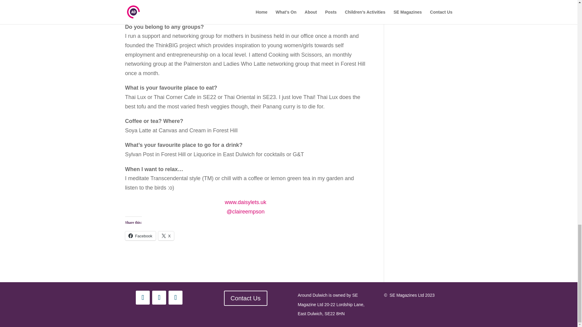 This screenshot has width=582, height=327. Describe the element at coordinates (246, 202) in the screenshot. I see `www.daisylets.uk` at that location.